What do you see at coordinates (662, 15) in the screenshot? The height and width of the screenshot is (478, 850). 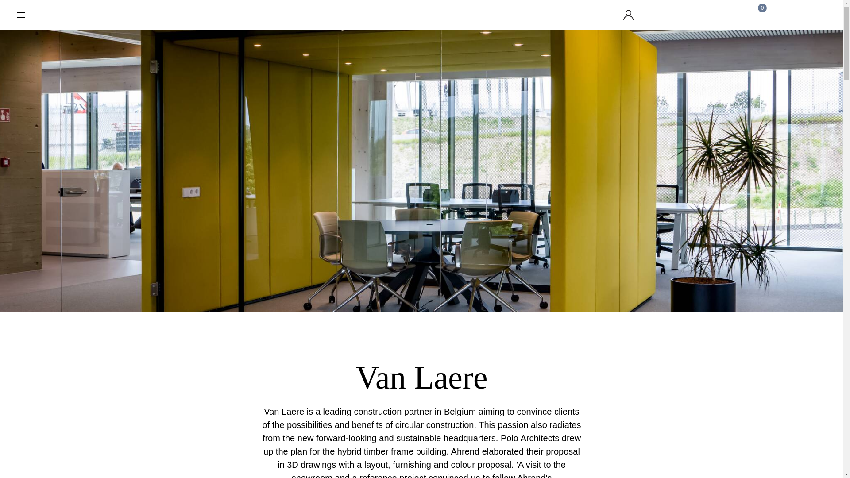 I see `Mediabank` at bounding box center [662, 15].